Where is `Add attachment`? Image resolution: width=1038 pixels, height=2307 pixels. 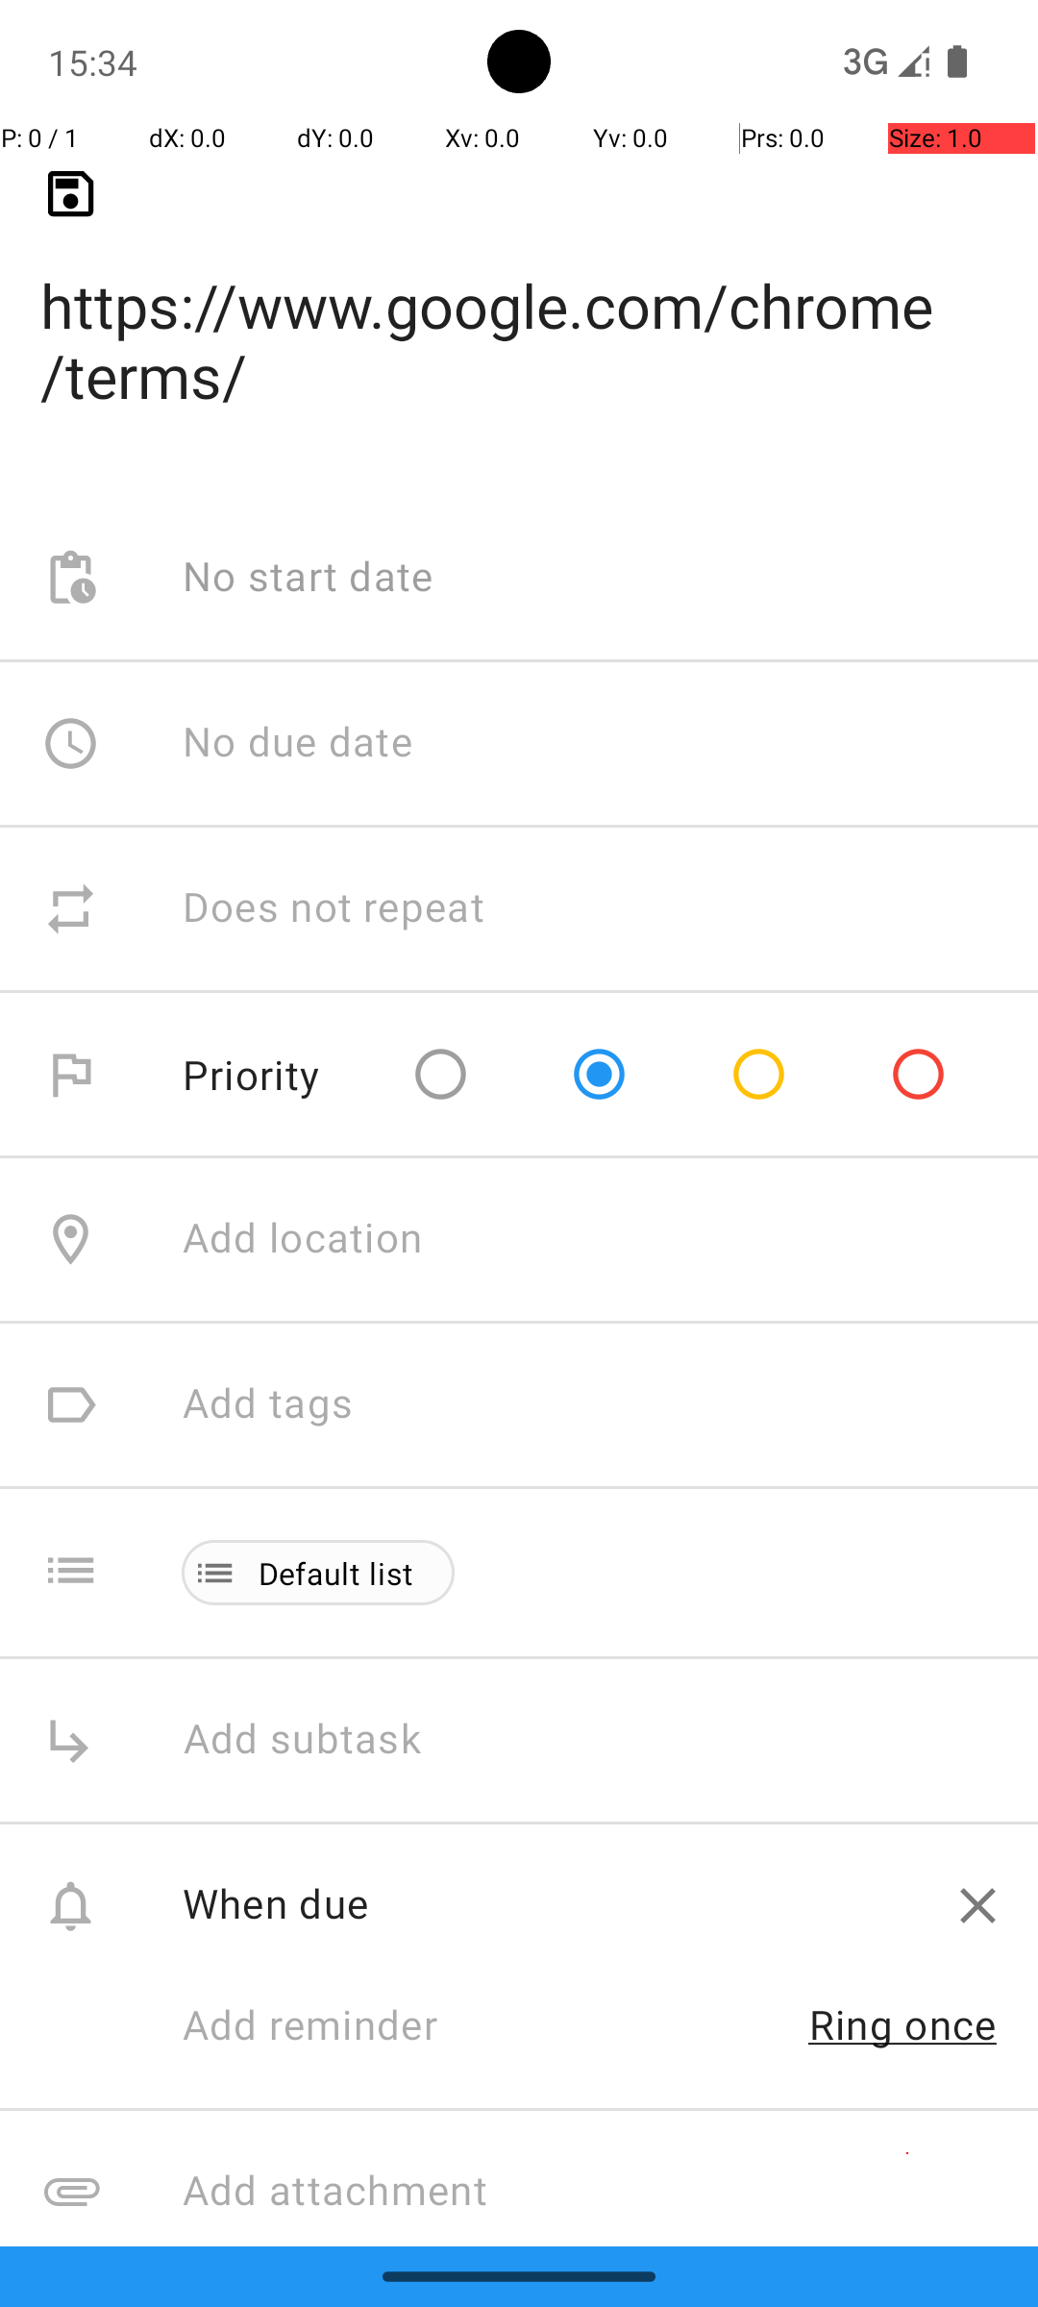 Add attachment is located at coordinates (609, 2192).